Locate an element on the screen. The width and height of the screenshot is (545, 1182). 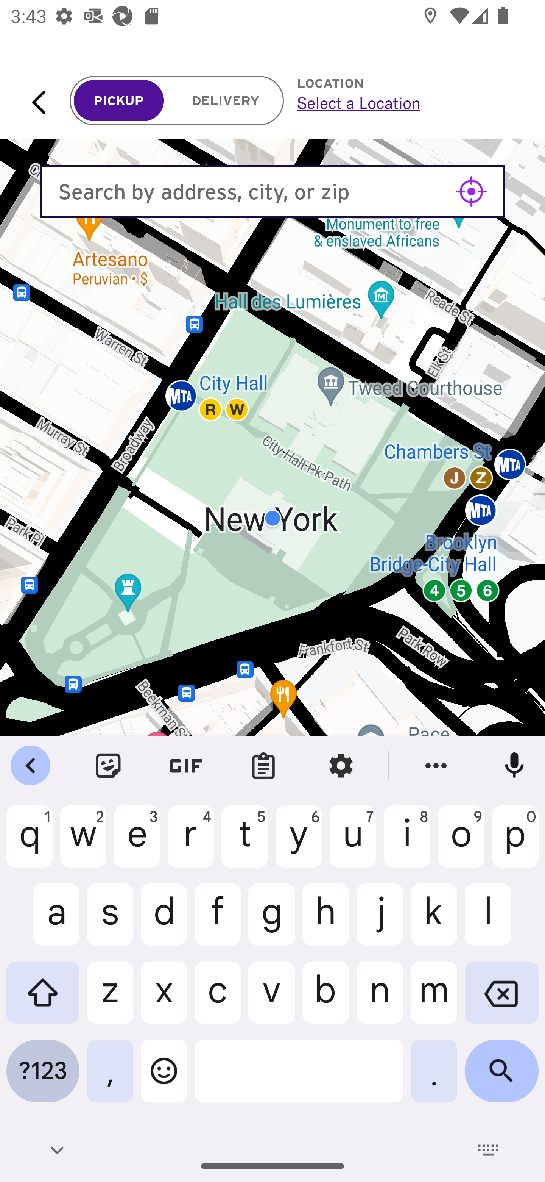
DELIVERY is located at coordinates (226, 101).